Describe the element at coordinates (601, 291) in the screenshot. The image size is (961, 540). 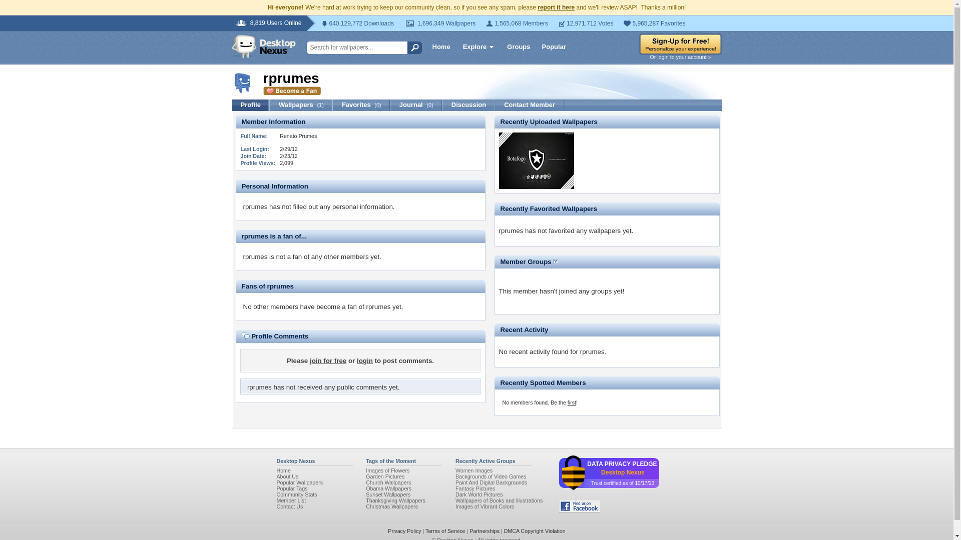
I see `groups` at that location.